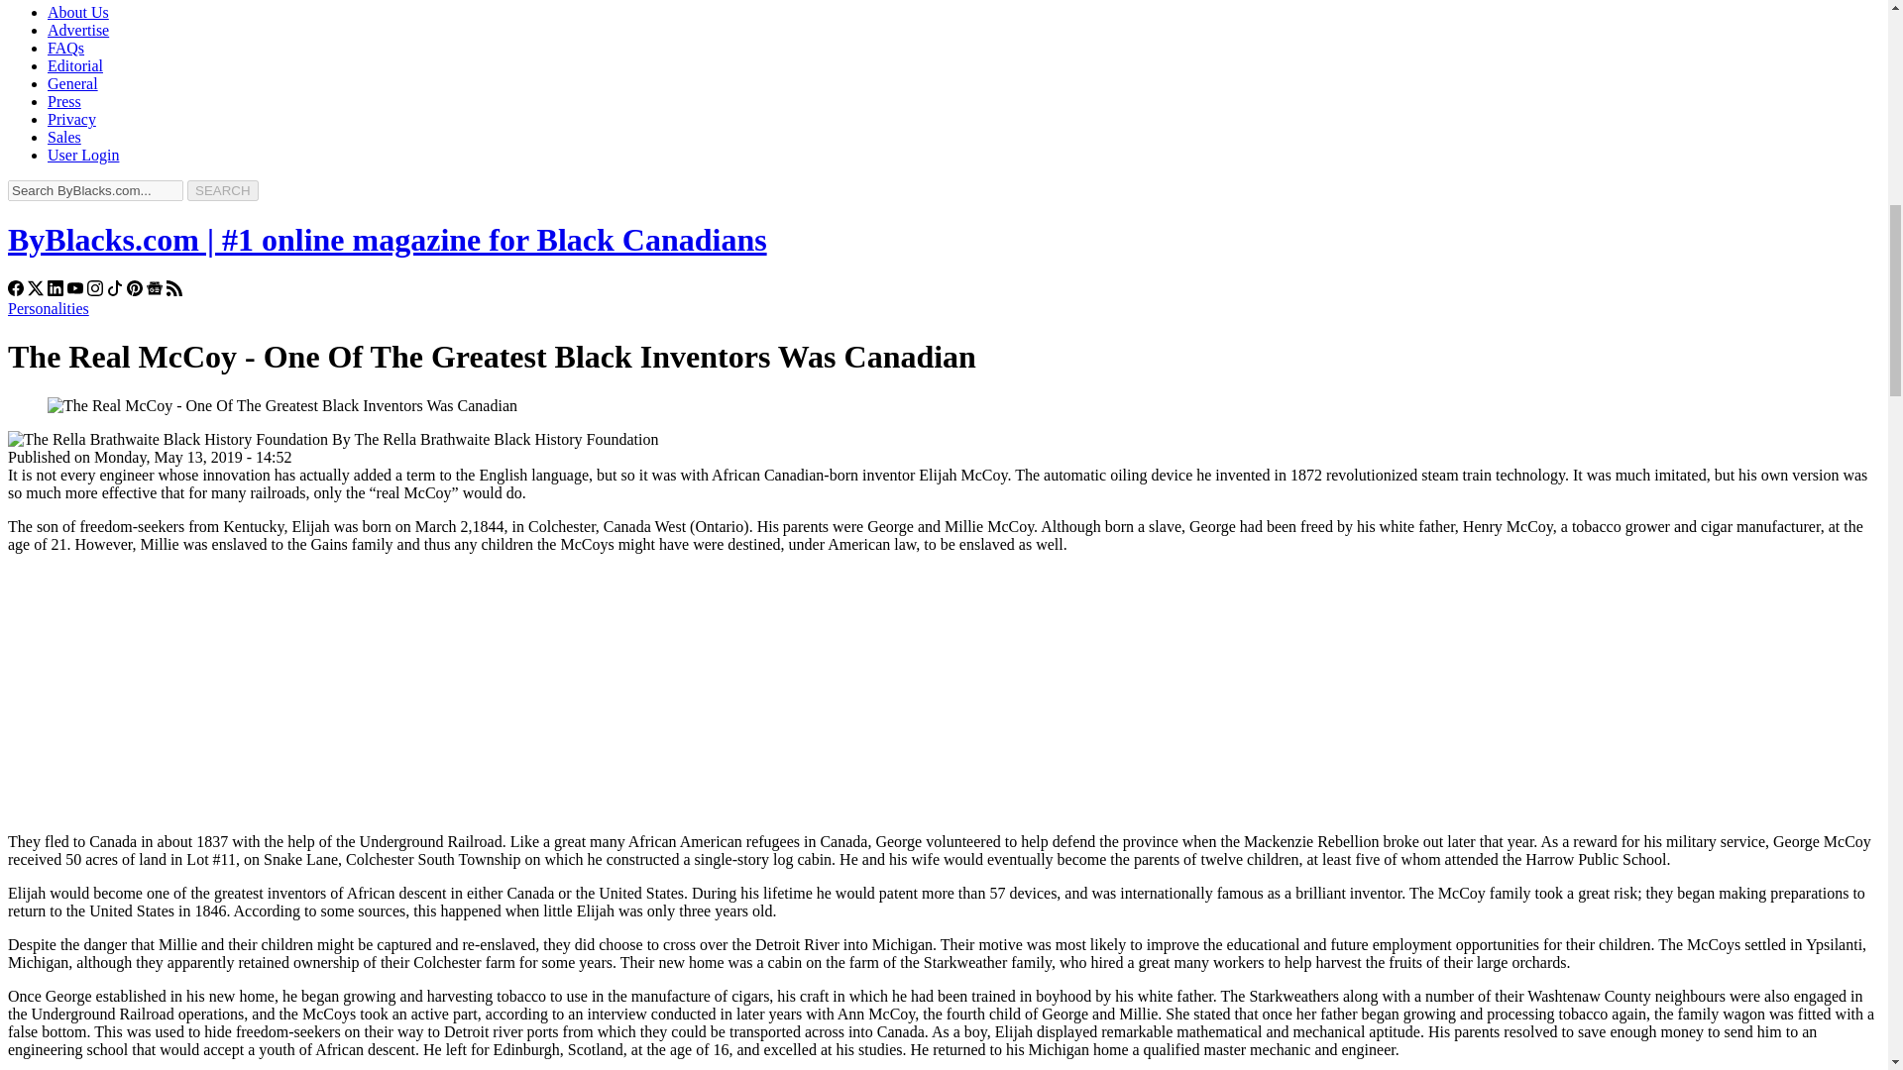 The width and height of the screenshot is (1903, 1070). What do you see at coordinates (222, 190) in the screenshot?
I see `SEARCH` at bounding box center [222, 190].